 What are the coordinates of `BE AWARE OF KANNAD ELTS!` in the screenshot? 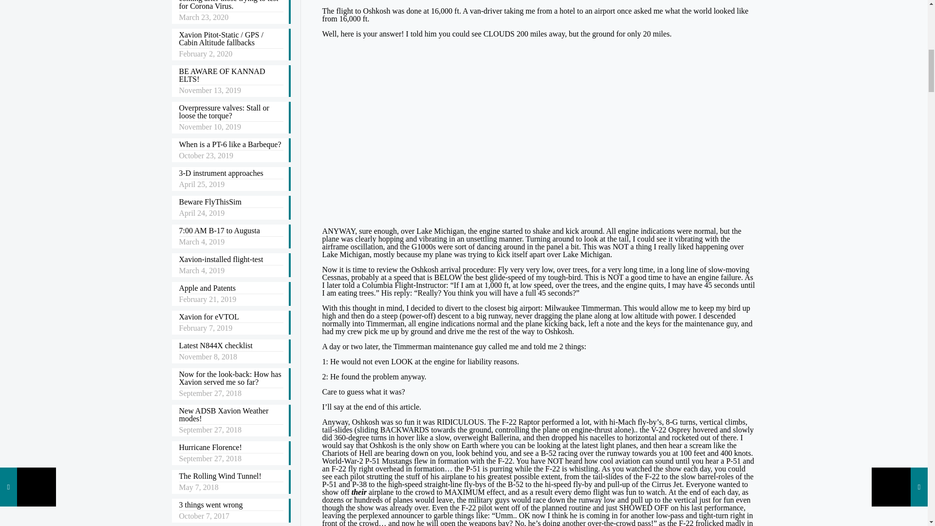 It's located at (231, 76).